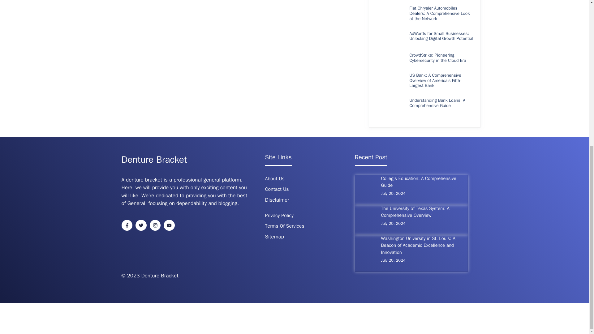 The height and width of the screenshot is (334, 594). I want to click on Site Links, so click(278, 157).